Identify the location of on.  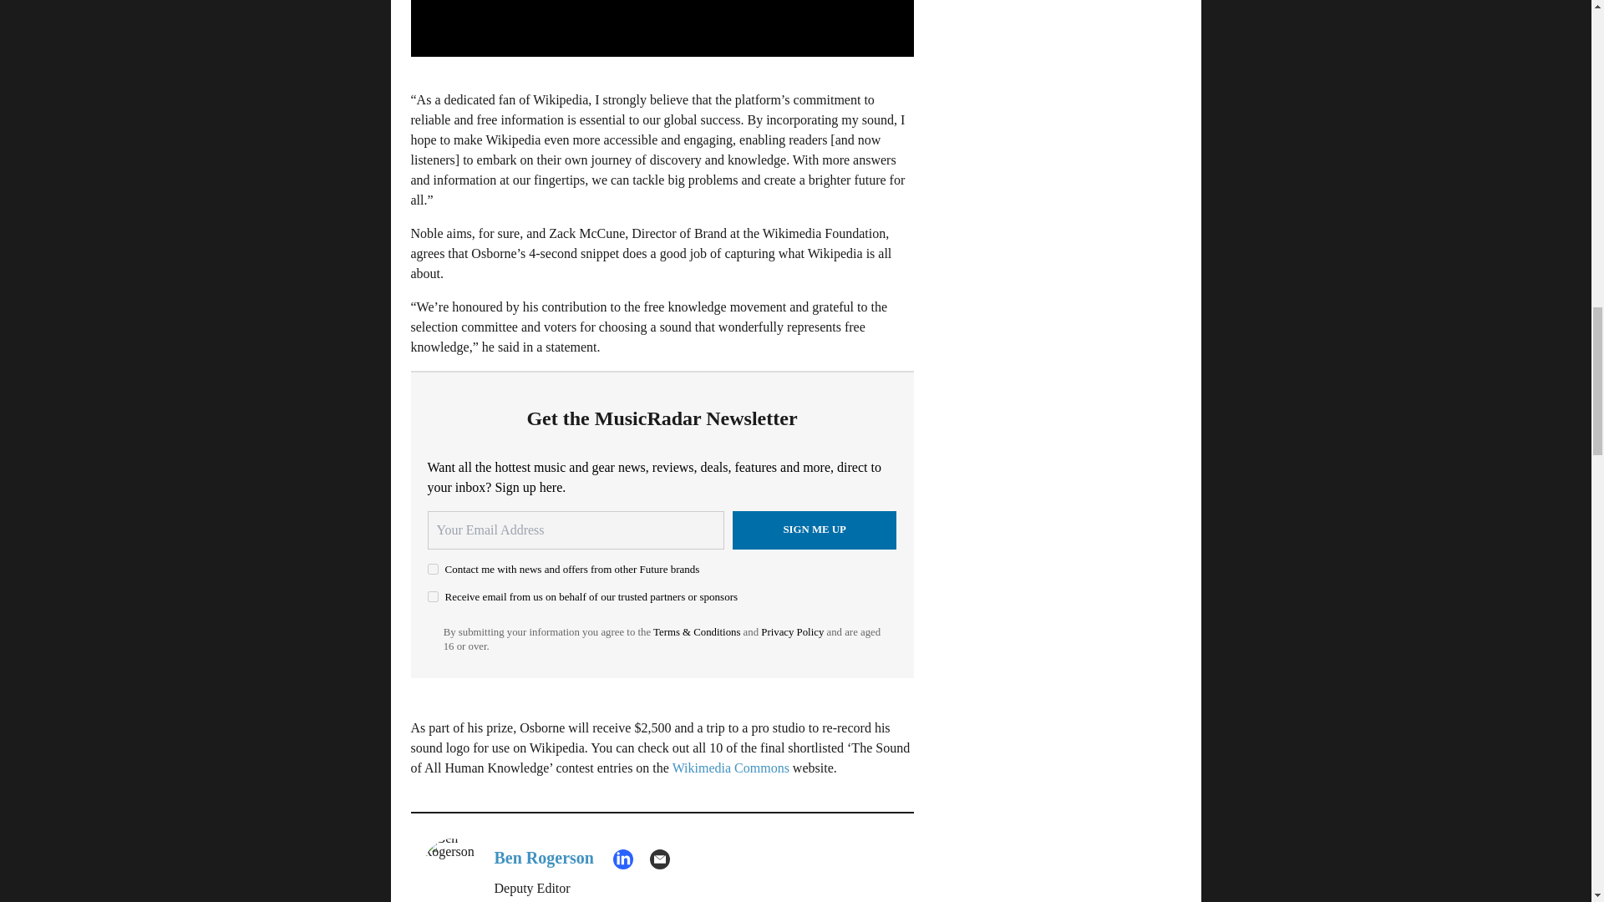
(433, 596).